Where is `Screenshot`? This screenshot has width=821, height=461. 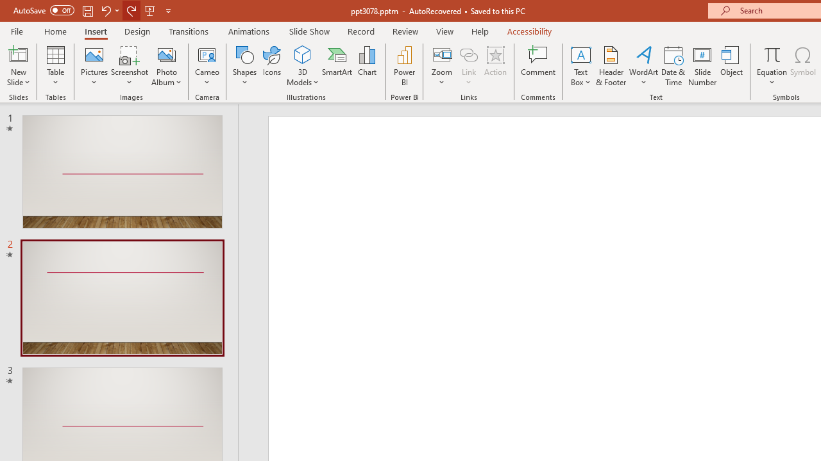
Screenshot is located at coordinates (130, 65).